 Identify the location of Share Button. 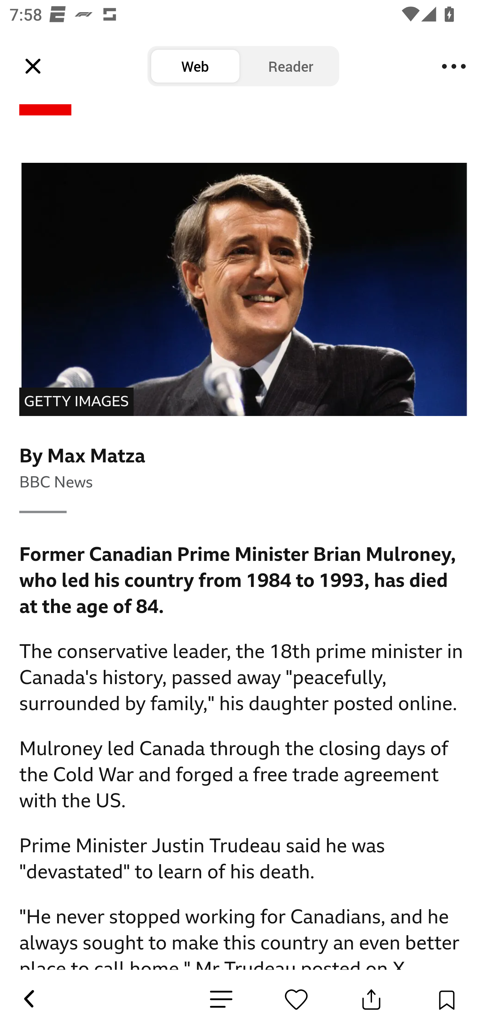
(371, 999).